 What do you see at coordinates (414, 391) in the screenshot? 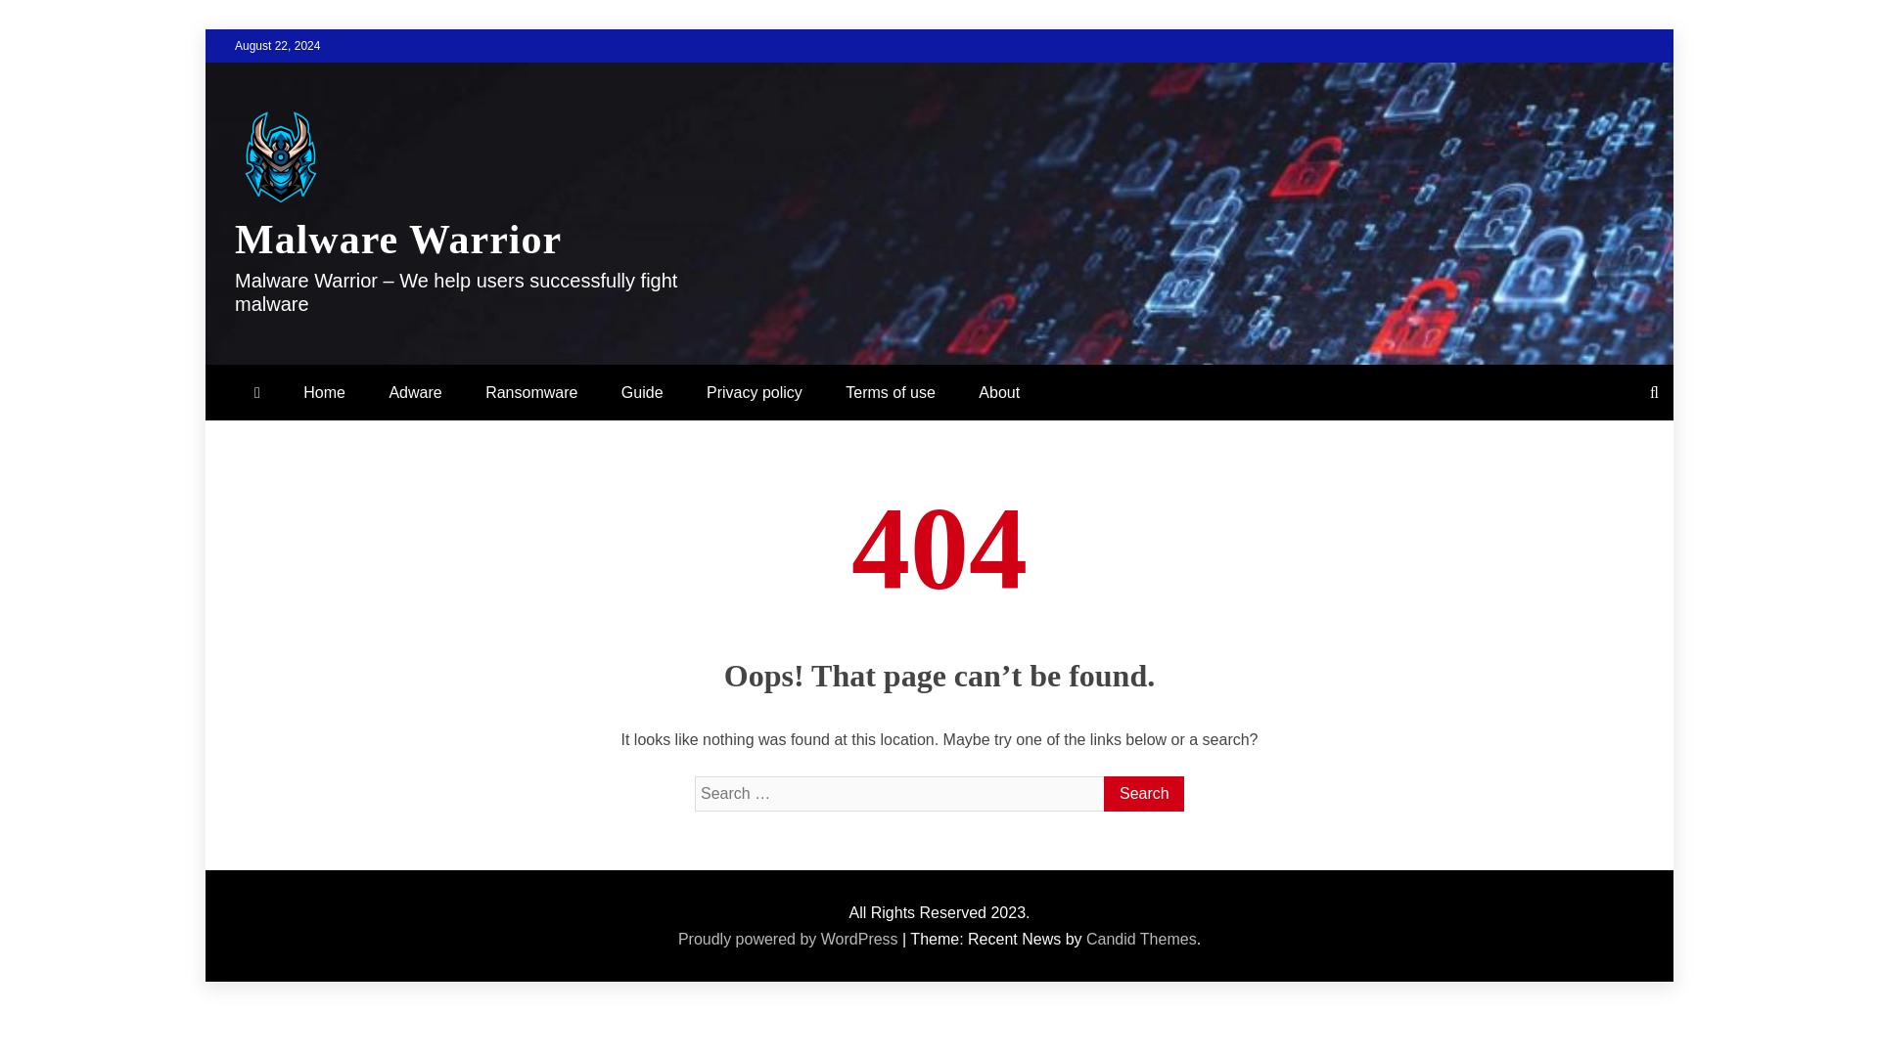
I see `Adware` at bounding box center [414, 391].